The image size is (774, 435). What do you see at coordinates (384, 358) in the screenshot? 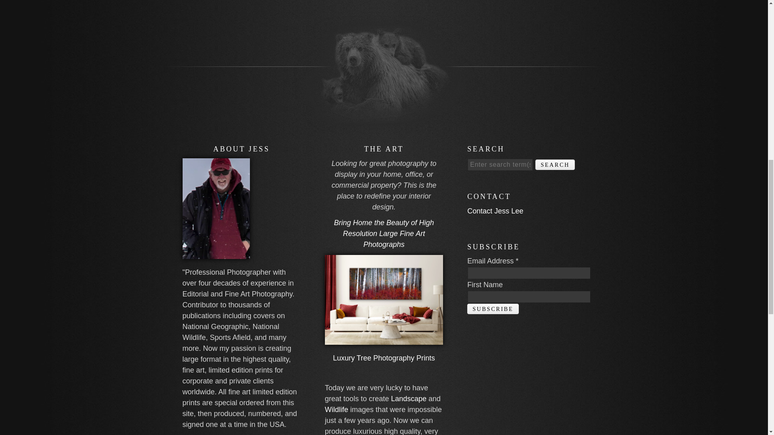
I see `Luxury Tree Photography Prints` at bounding box center [384, 358].